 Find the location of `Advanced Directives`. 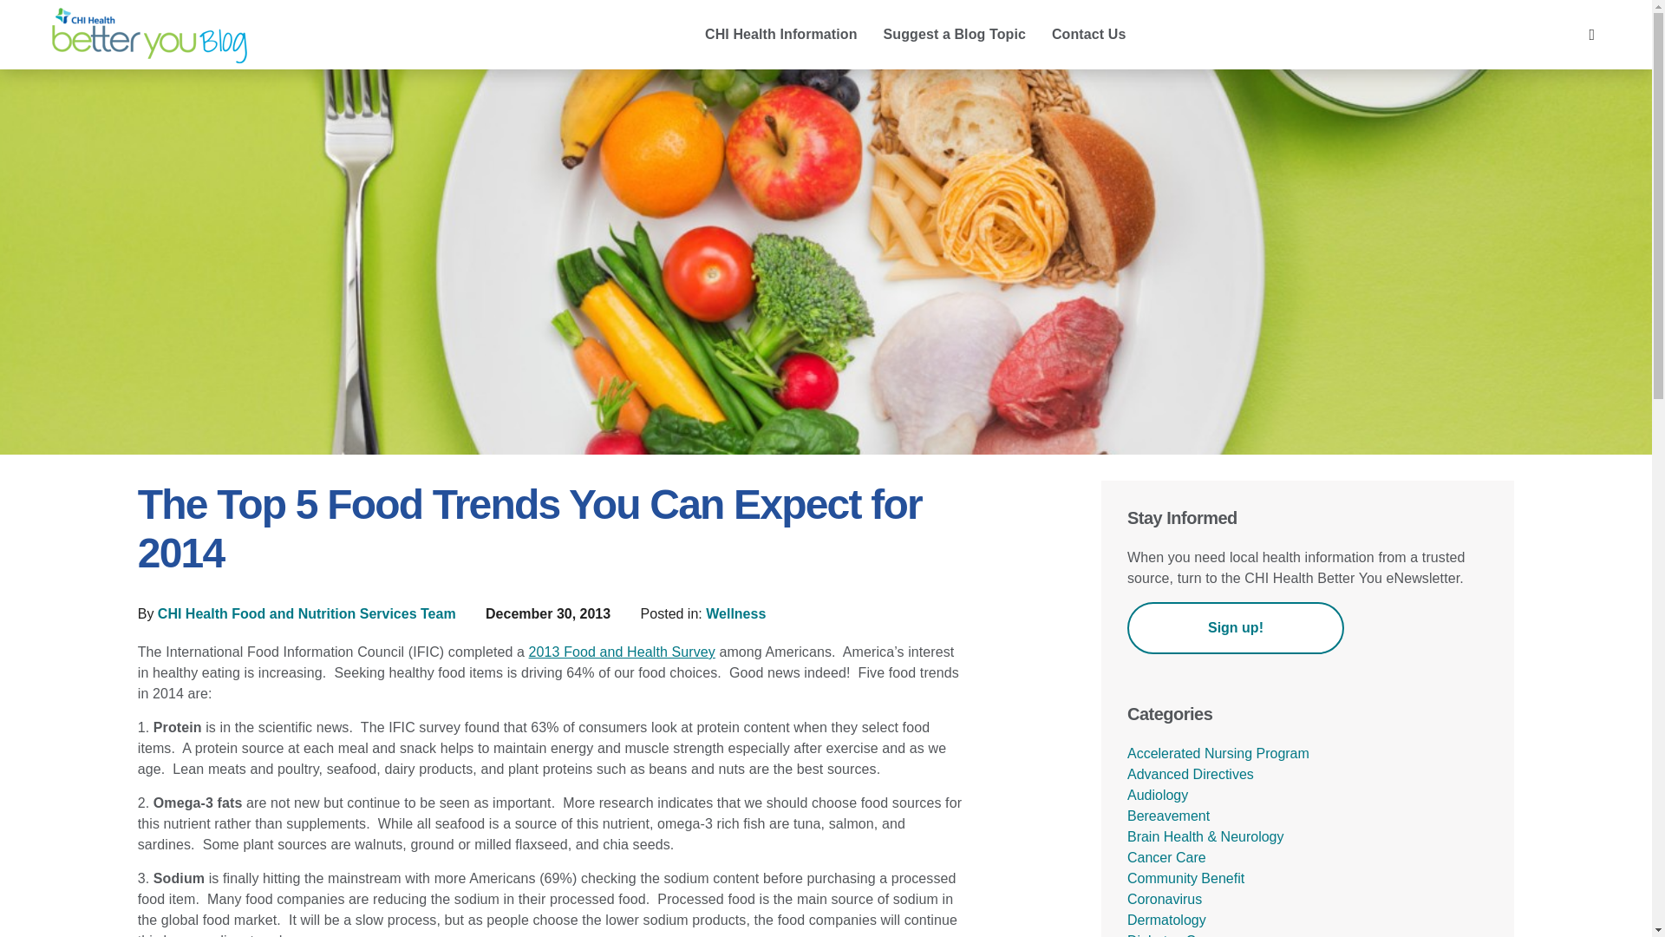

Advanced Directives is located at coordinates (1190, 774).